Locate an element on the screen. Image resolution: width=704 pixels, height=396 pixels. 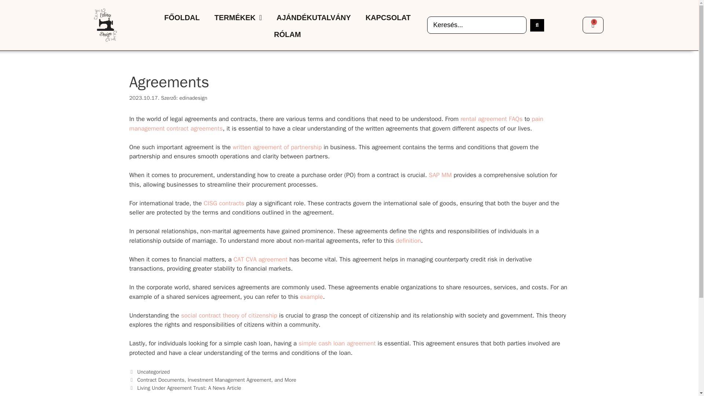
written agreement of partnership is located at coordinates (277, 147).